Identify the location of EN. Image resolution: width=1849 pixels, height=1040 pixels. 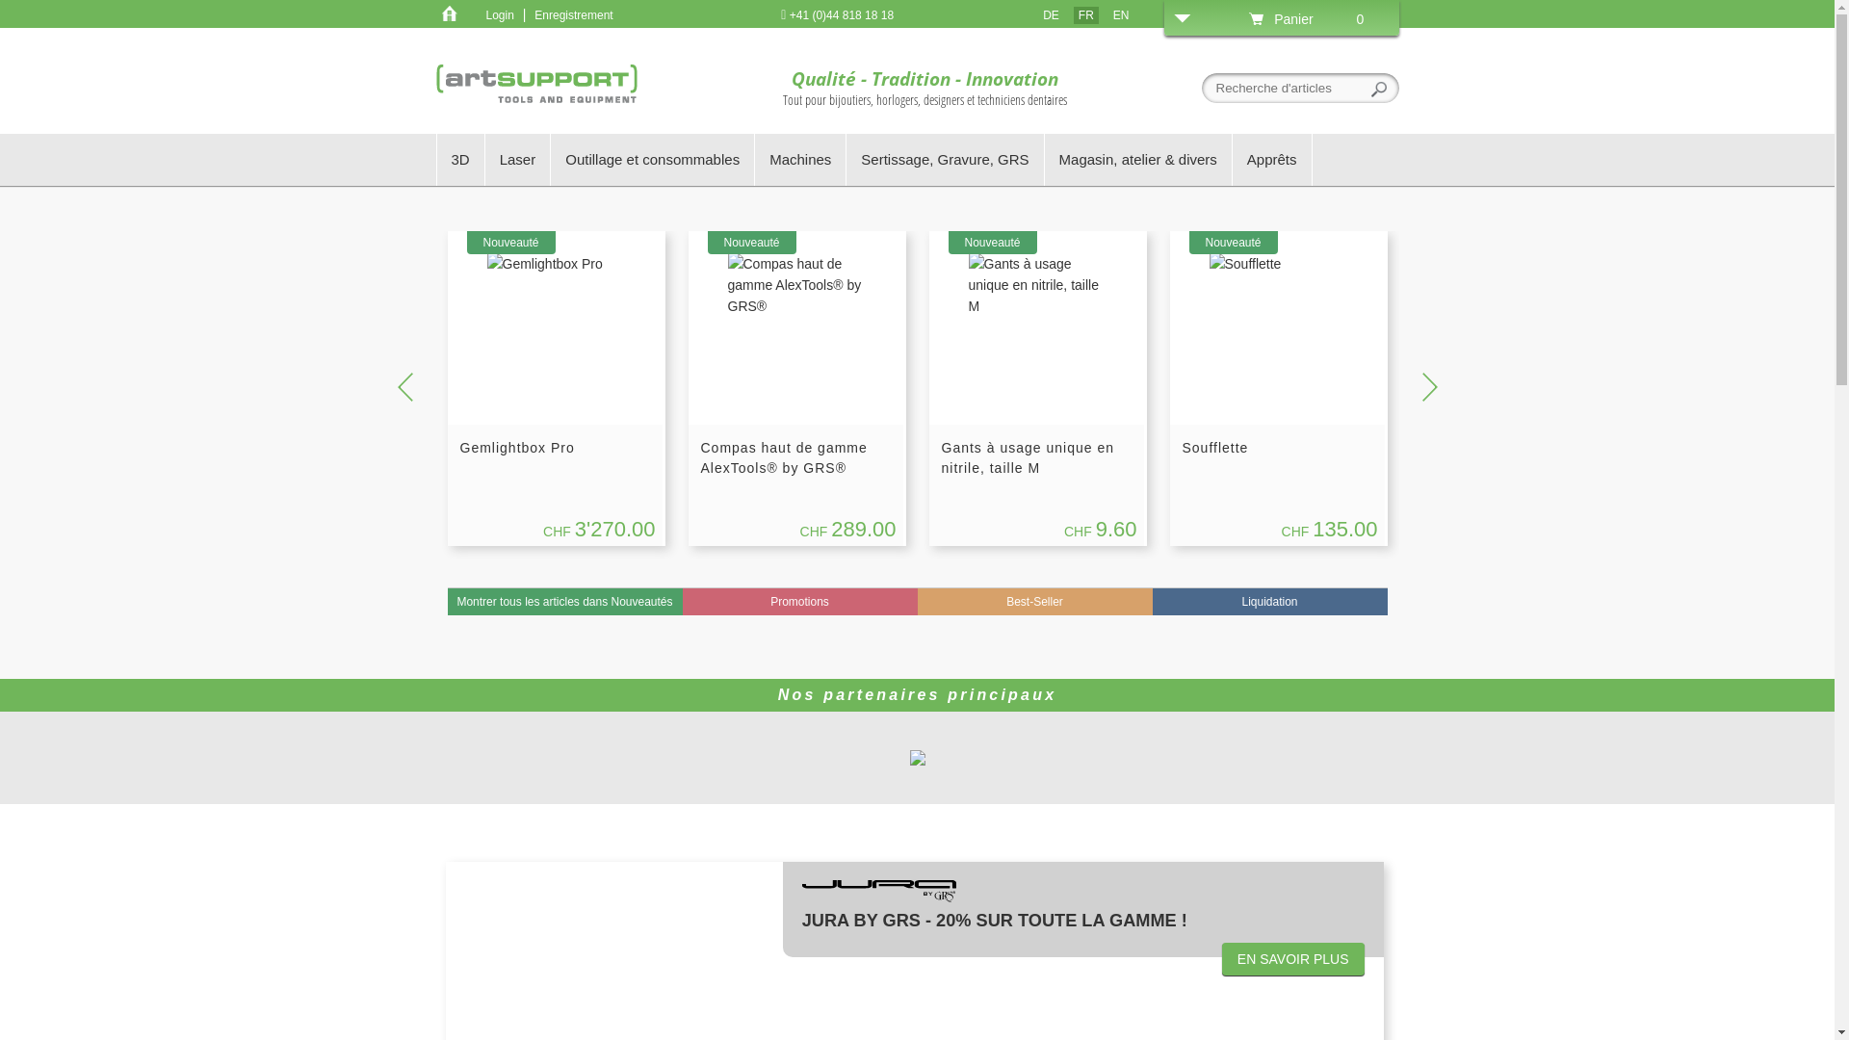
(1121, 15).